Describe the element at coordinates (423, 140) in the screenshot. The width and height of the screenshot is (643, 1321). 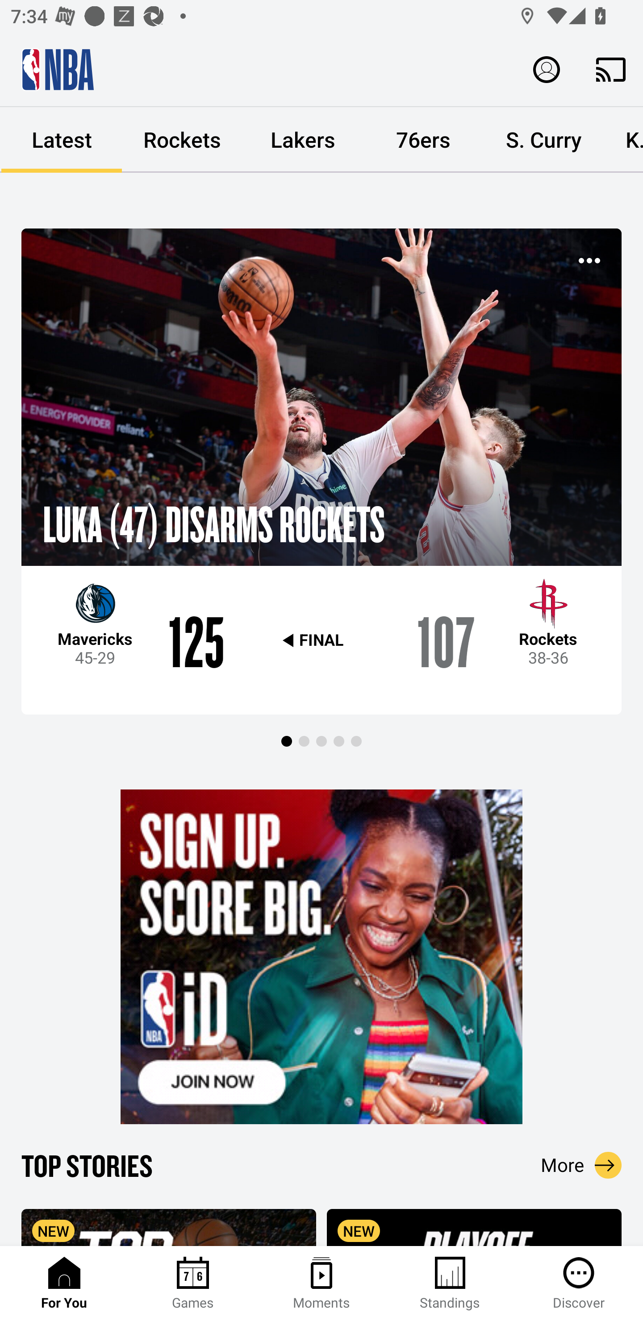
I see `76ers` at that location.